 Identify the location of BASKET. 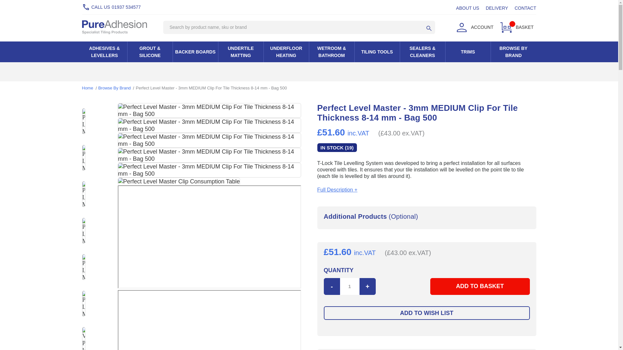
(516, 27).